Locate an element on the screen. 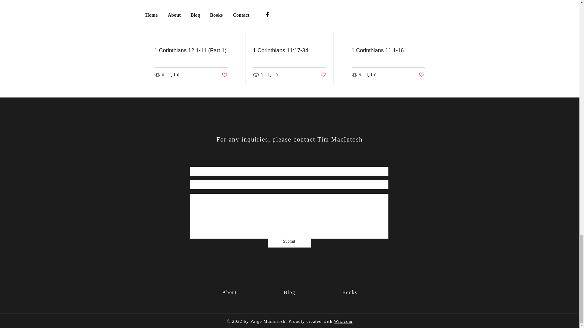  About is located at coordinates (230, 292).